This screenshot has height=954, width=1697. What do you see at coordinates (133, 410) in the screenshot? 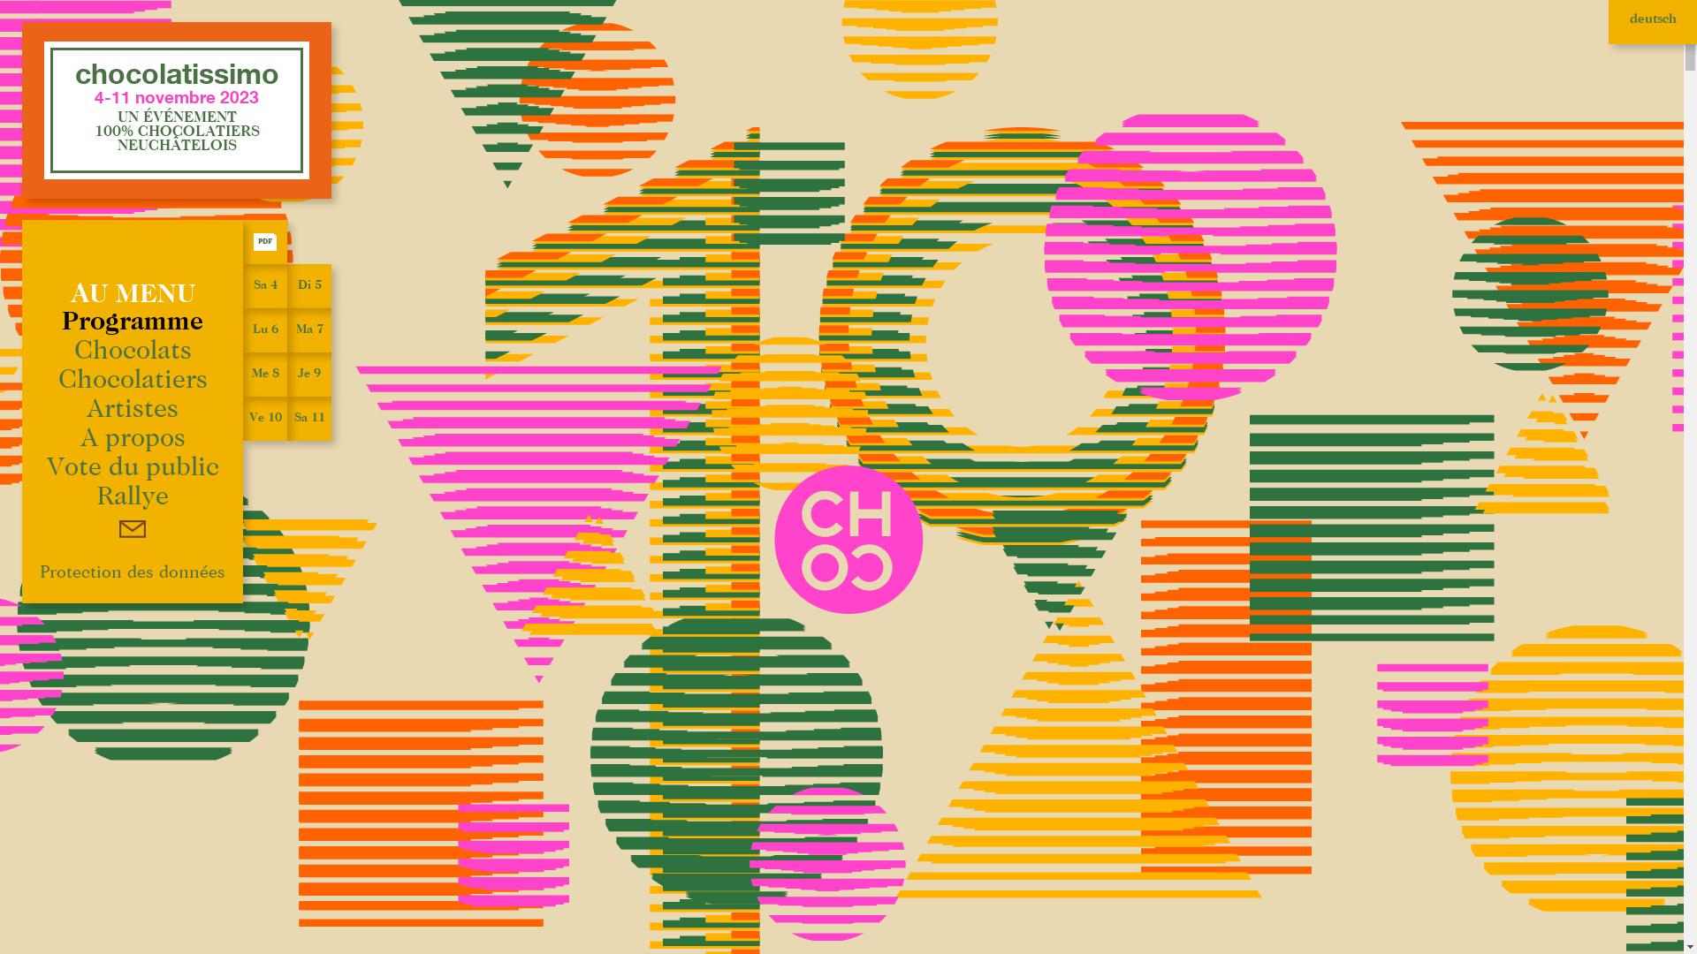
I see `Artistes` at bounding box center [133, 410].